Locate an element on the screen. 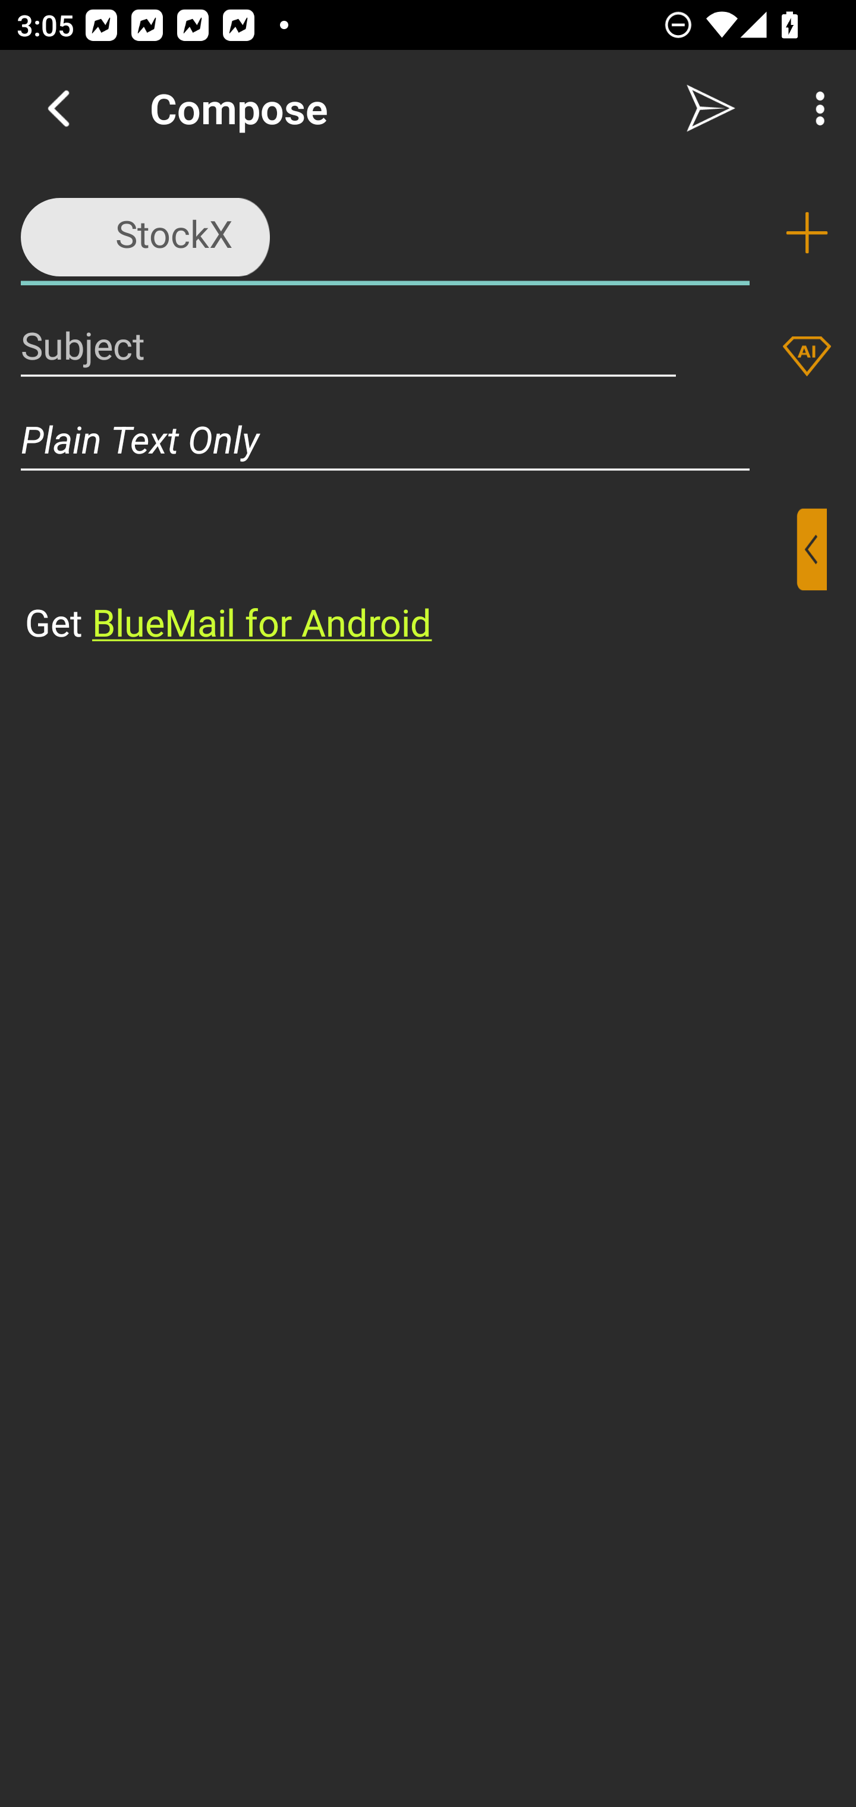  Add recipient (To) is located at coordinates (807, 233).